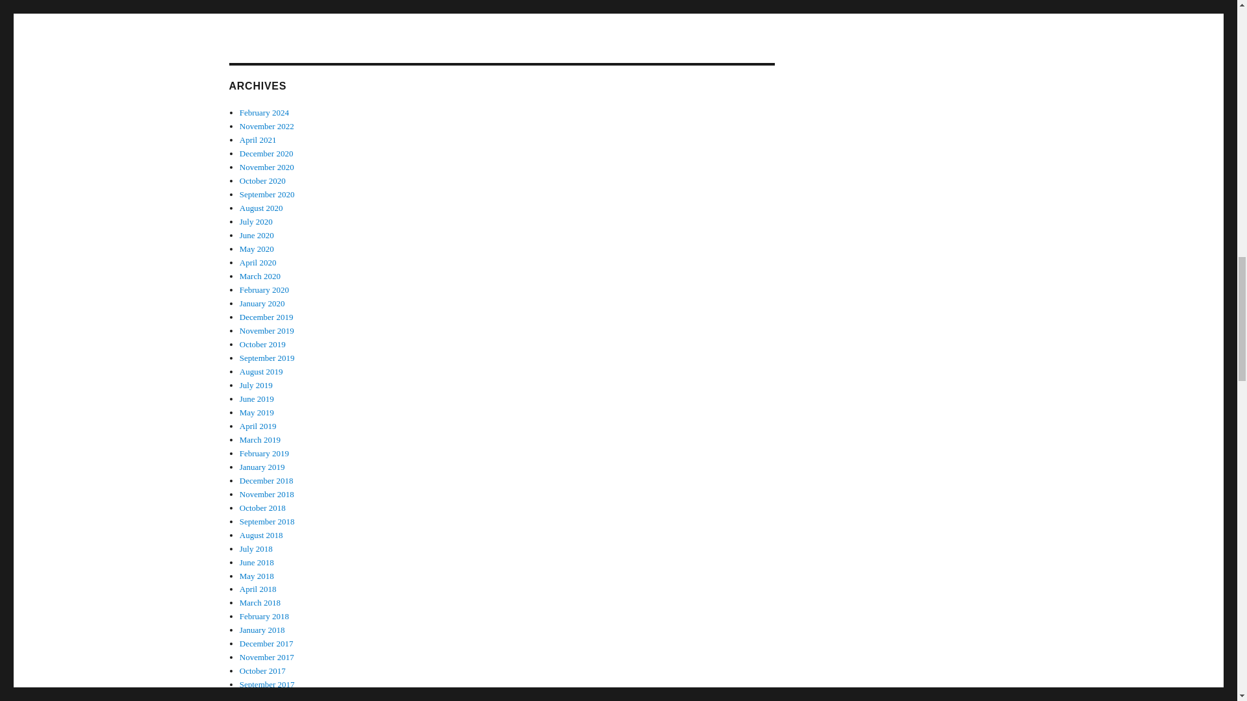 This screenshot has height=701, width=1247. Describe the element at coordinates (266, 193) in the screenshot. I see `September 2020` at that location.